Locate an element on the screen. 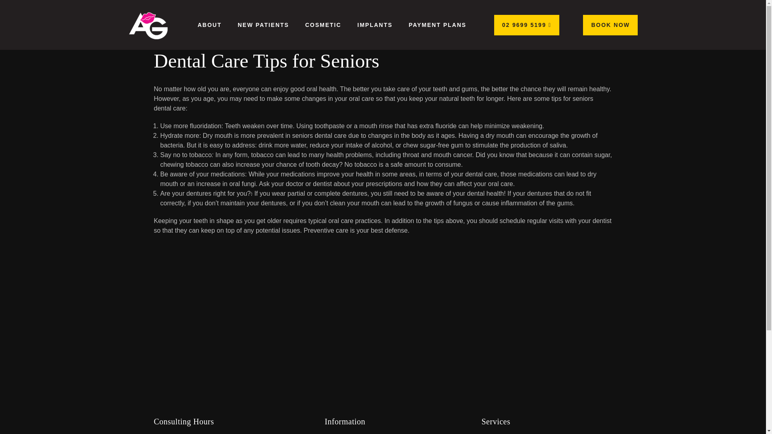 The height and width of the screenshot is (434, 772). PAYMENT PLANS is located at coordinates (437, 25).